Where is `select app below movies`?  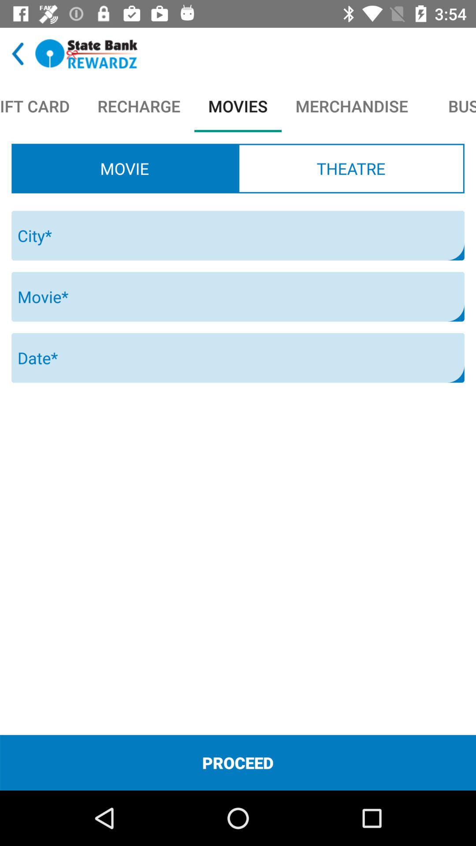 select app below movies is located at coordinates (351, 168).